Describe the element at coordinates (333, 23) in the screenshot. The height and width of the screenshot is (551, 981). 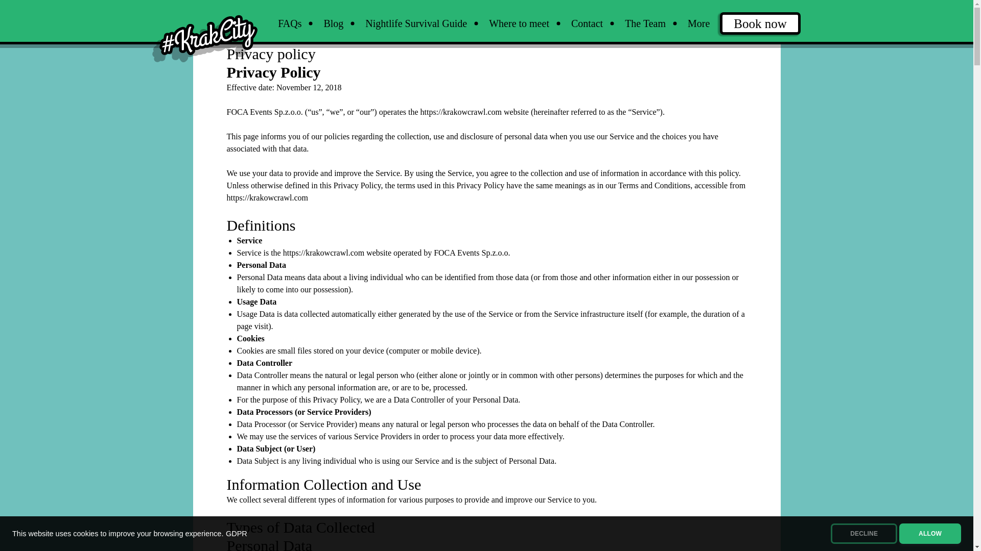
I see `Blog` at that location.